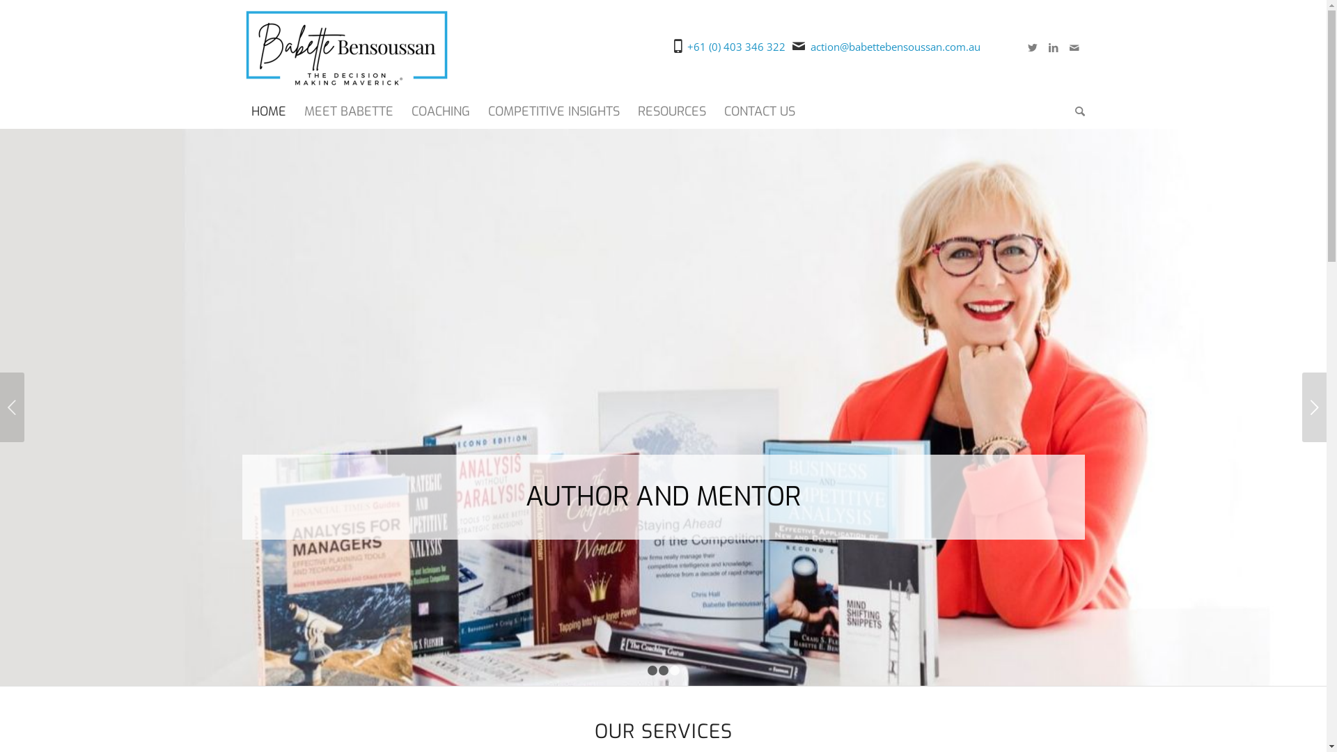 The image size is (1337, 752). What do you see at coordinates (1054, 47) in the screenshot?
I see `LinkedIn` at bounding box center [1054, 47].